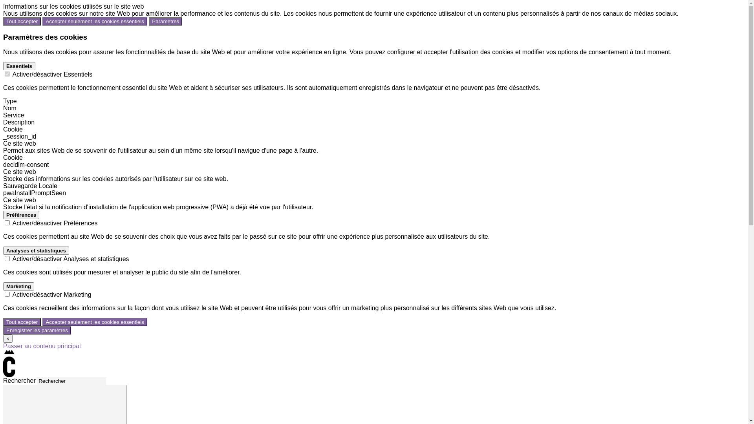  I want to click on Passer au contenu principal, so click(42, 346).